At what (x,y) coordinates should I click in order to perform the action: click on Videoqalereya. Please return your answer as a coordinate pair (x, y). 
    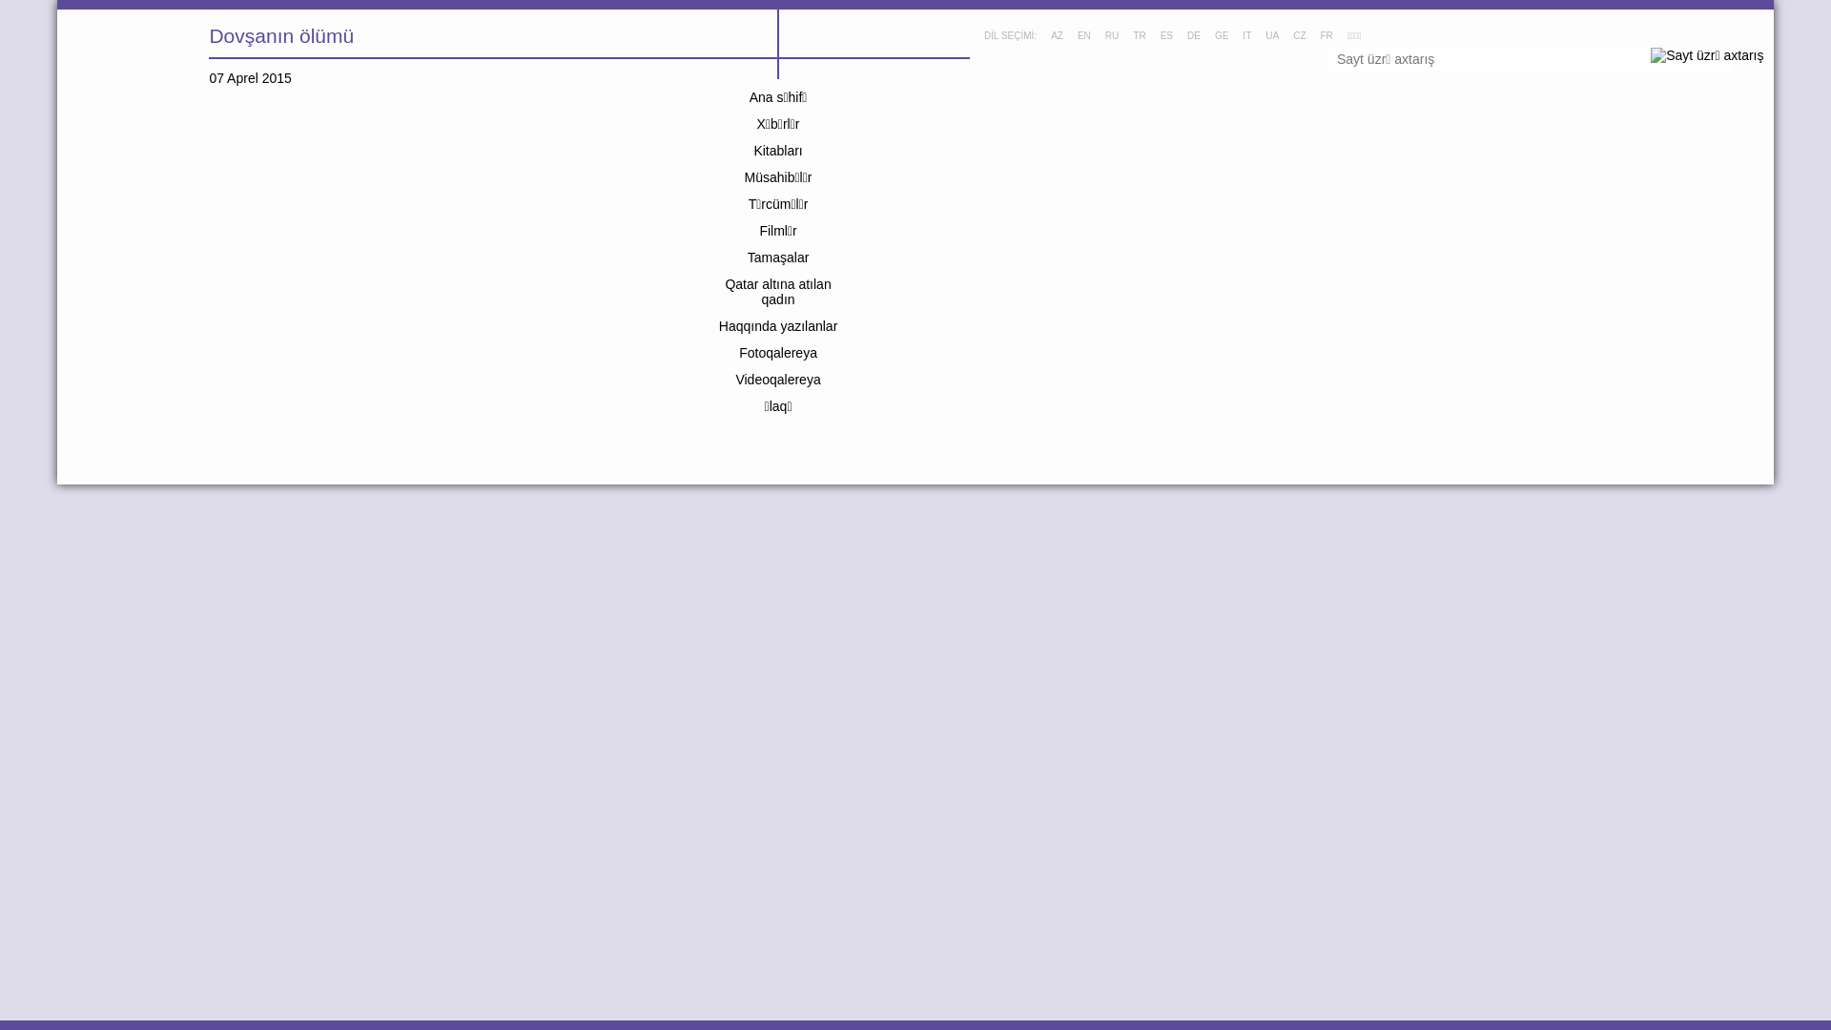
    Looking at the image, I should click on (778, 380).